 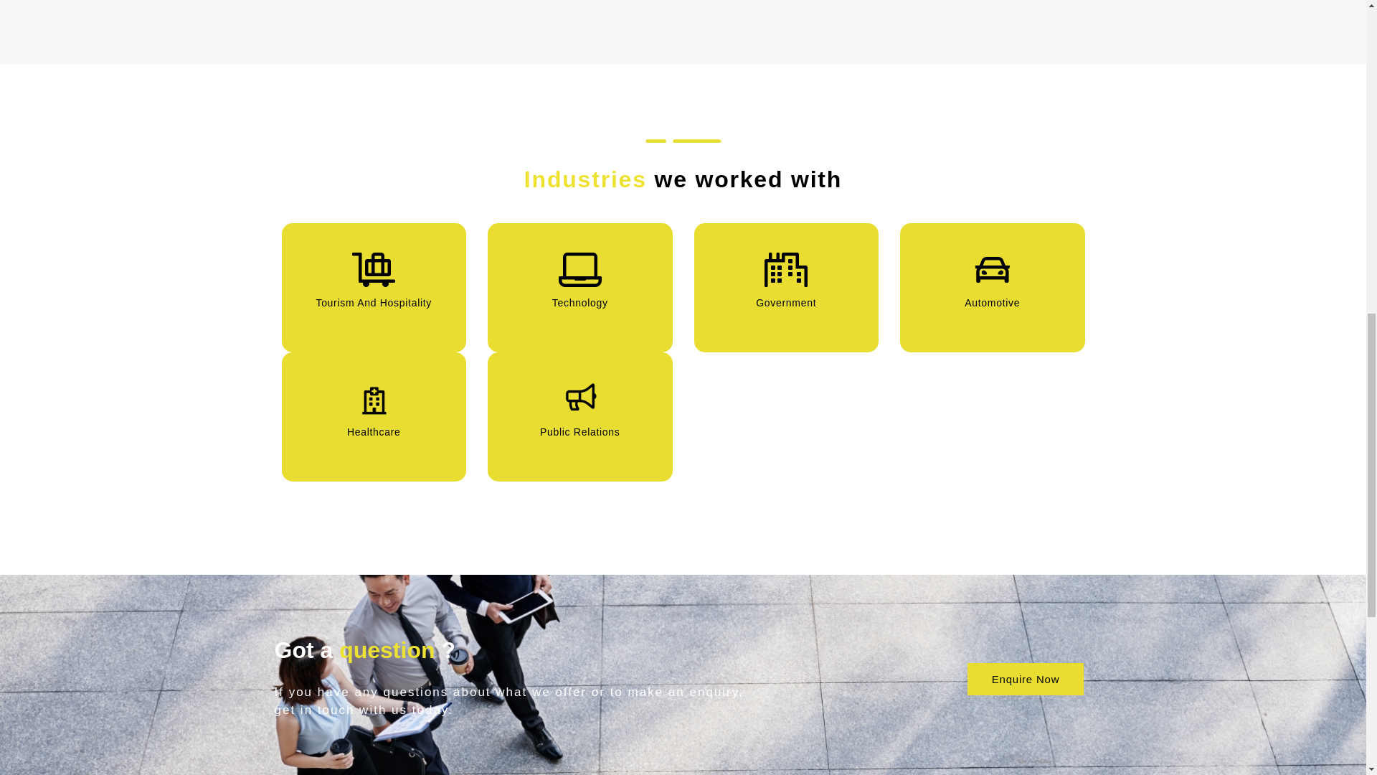 I want to click on Healthcare, so click(x=374, y=399).